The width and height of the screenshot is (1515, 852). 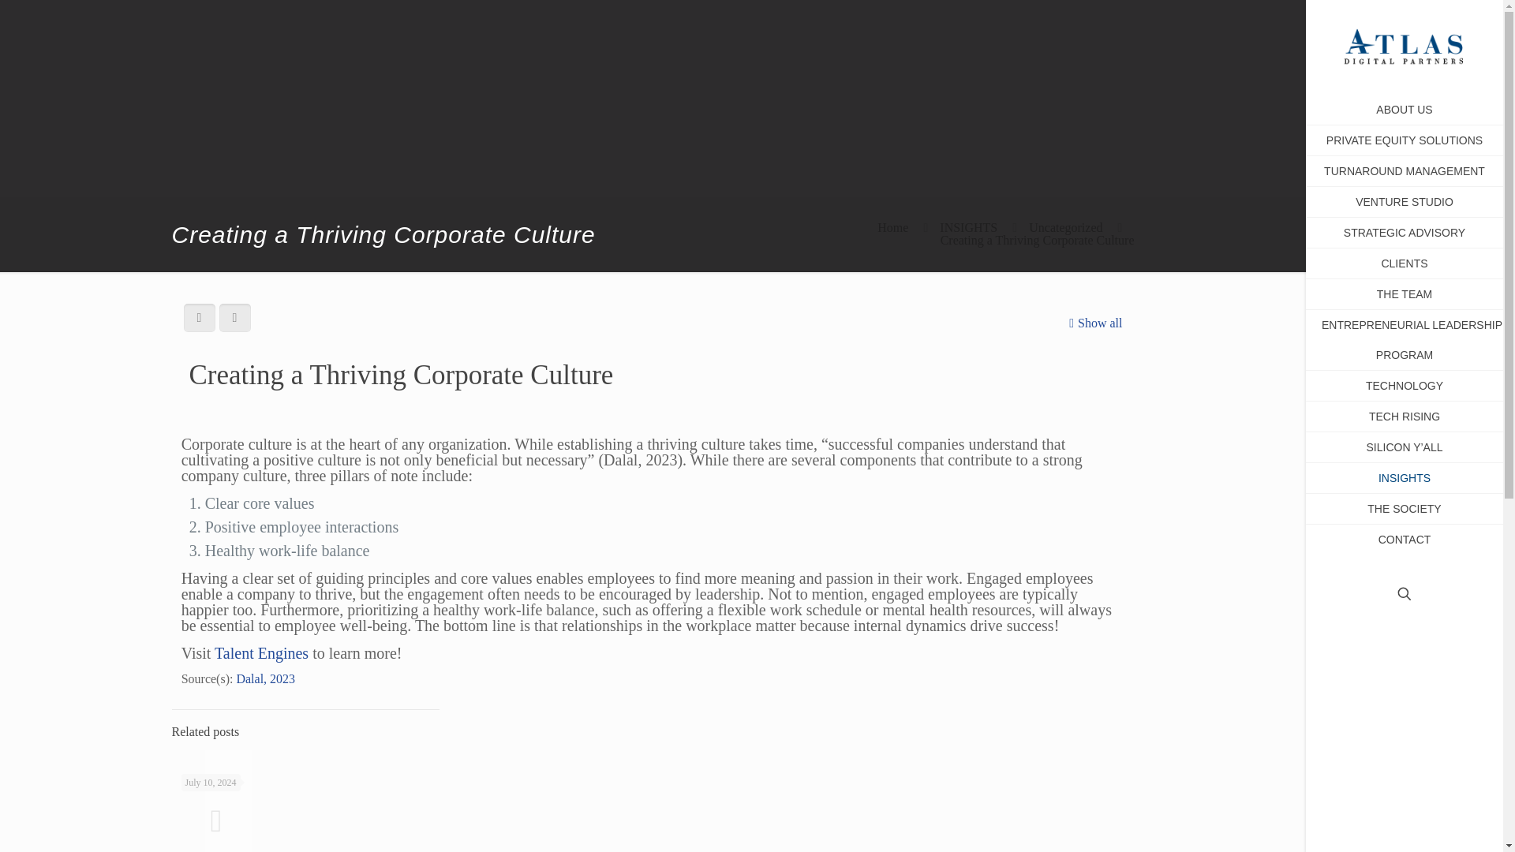 I want to click on Dalal, 2023, so click(x=265, y=678).